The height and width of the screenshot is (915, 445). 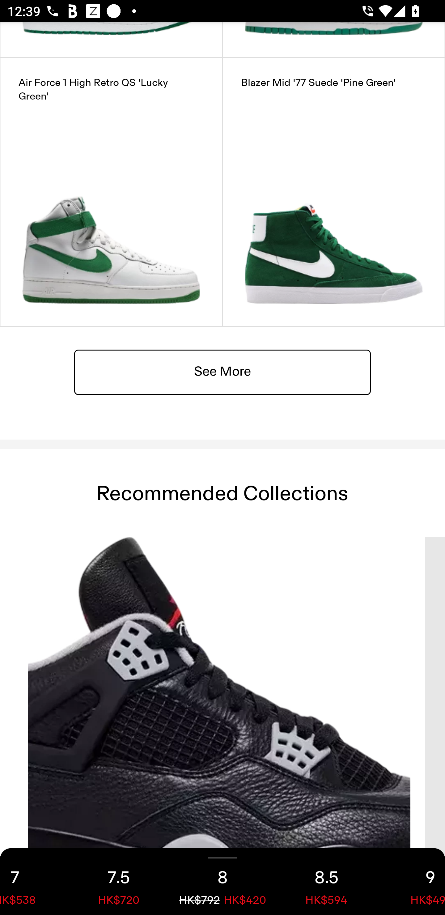 What do you see at coordinates (119, 882) in the screenshot?
I see `7.5 HK$720` at bounding box center [119, 882].